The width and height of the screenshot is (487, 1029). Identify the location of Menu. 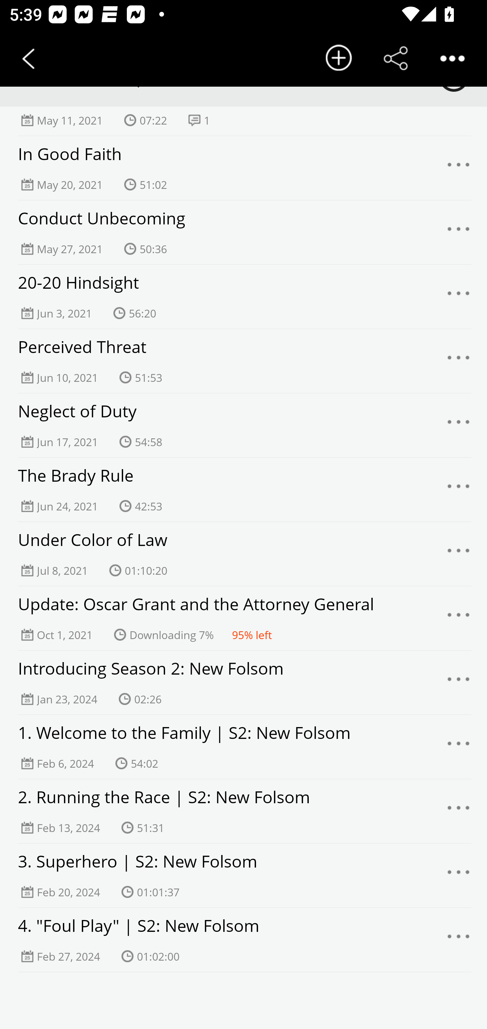
(459, 682).